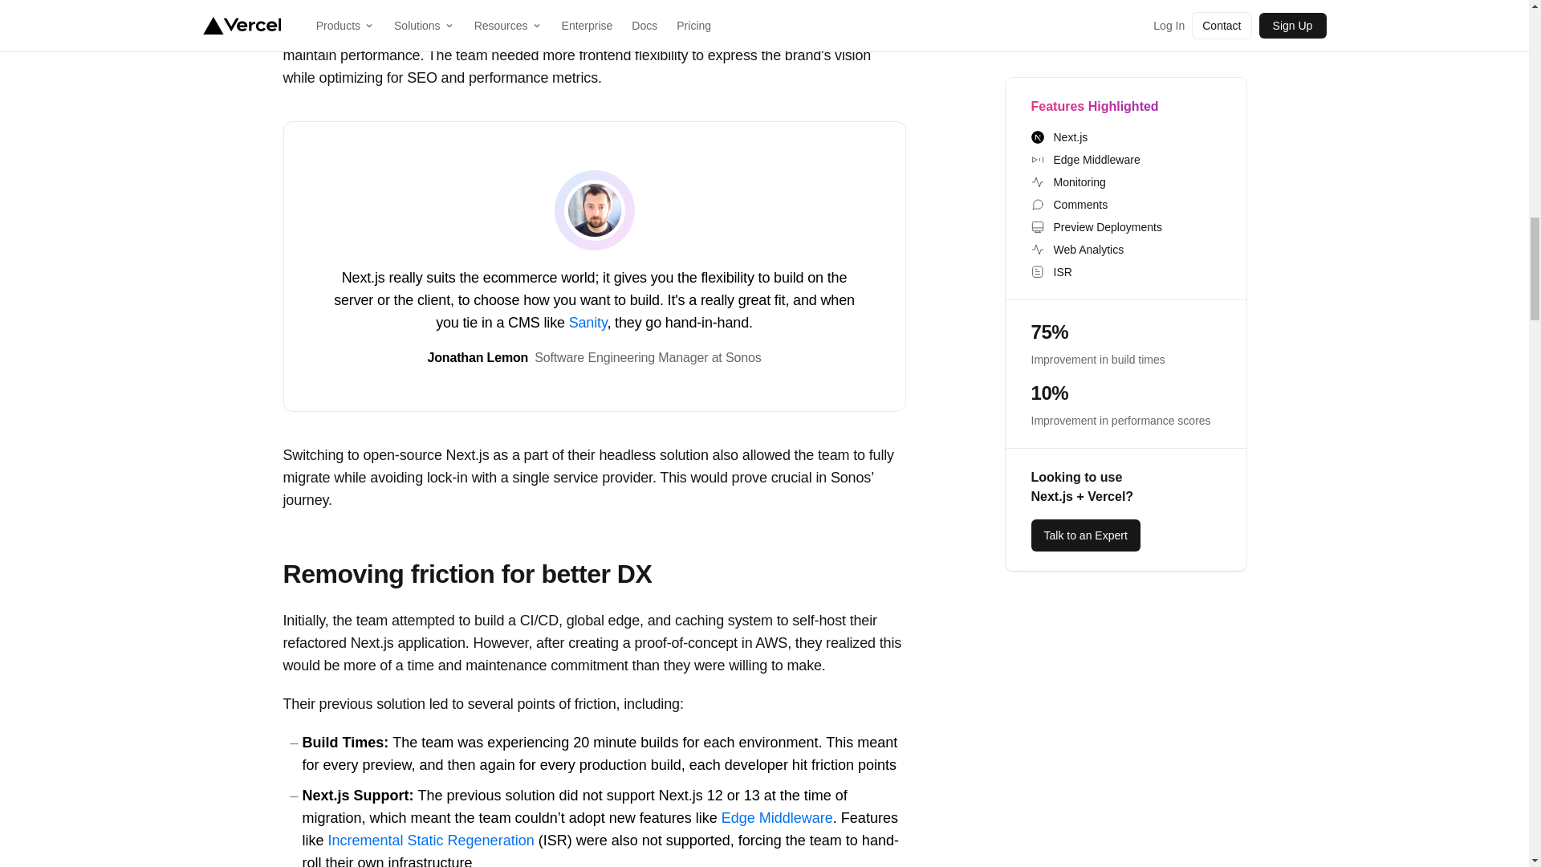 The width and height of the screenshot is (1541, 867). What do you see at coordinates (588, 323) in the screenshot?
I see `Sanity` at bounding box center [588, 323].